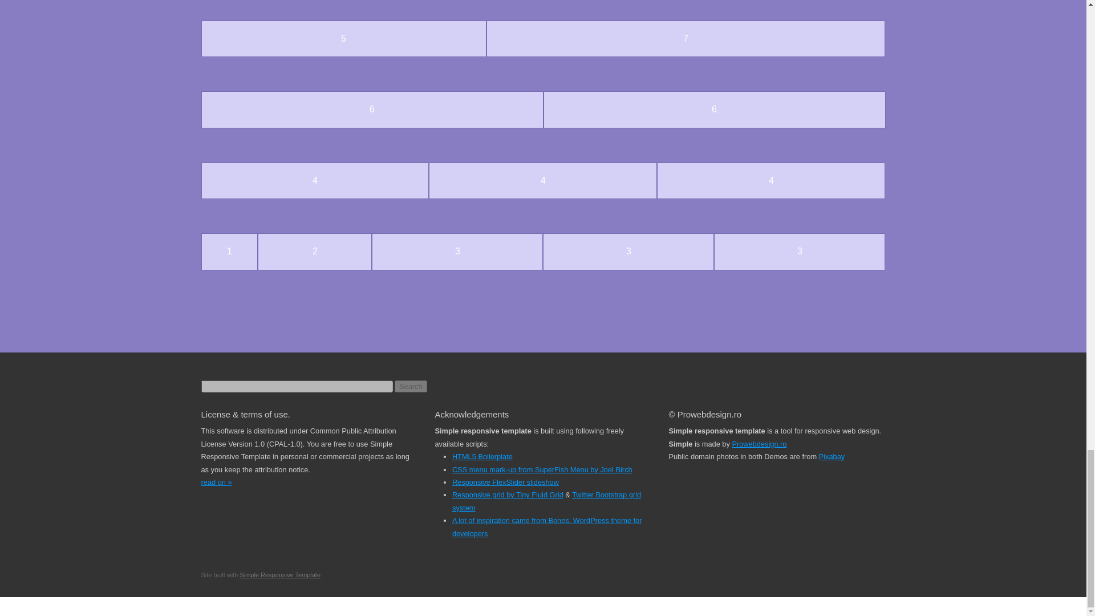 Image resolution: width=1095 pixels, height=616 pixels. Describe the element at coordinates (542, 469) in the screenshot. I see `CSS menu mark-up from SuperFish Menu by Joel Birch` at that location.